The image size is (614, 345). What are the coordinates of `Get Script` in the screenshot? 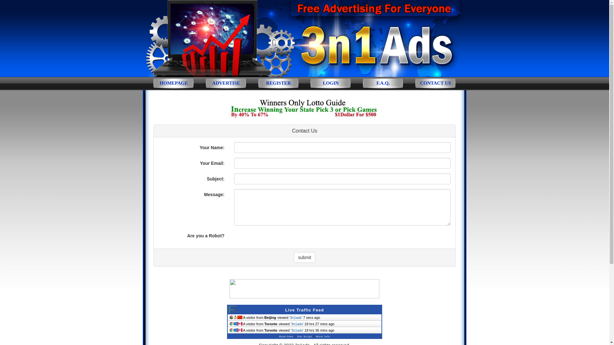 It's located at (304, 335).